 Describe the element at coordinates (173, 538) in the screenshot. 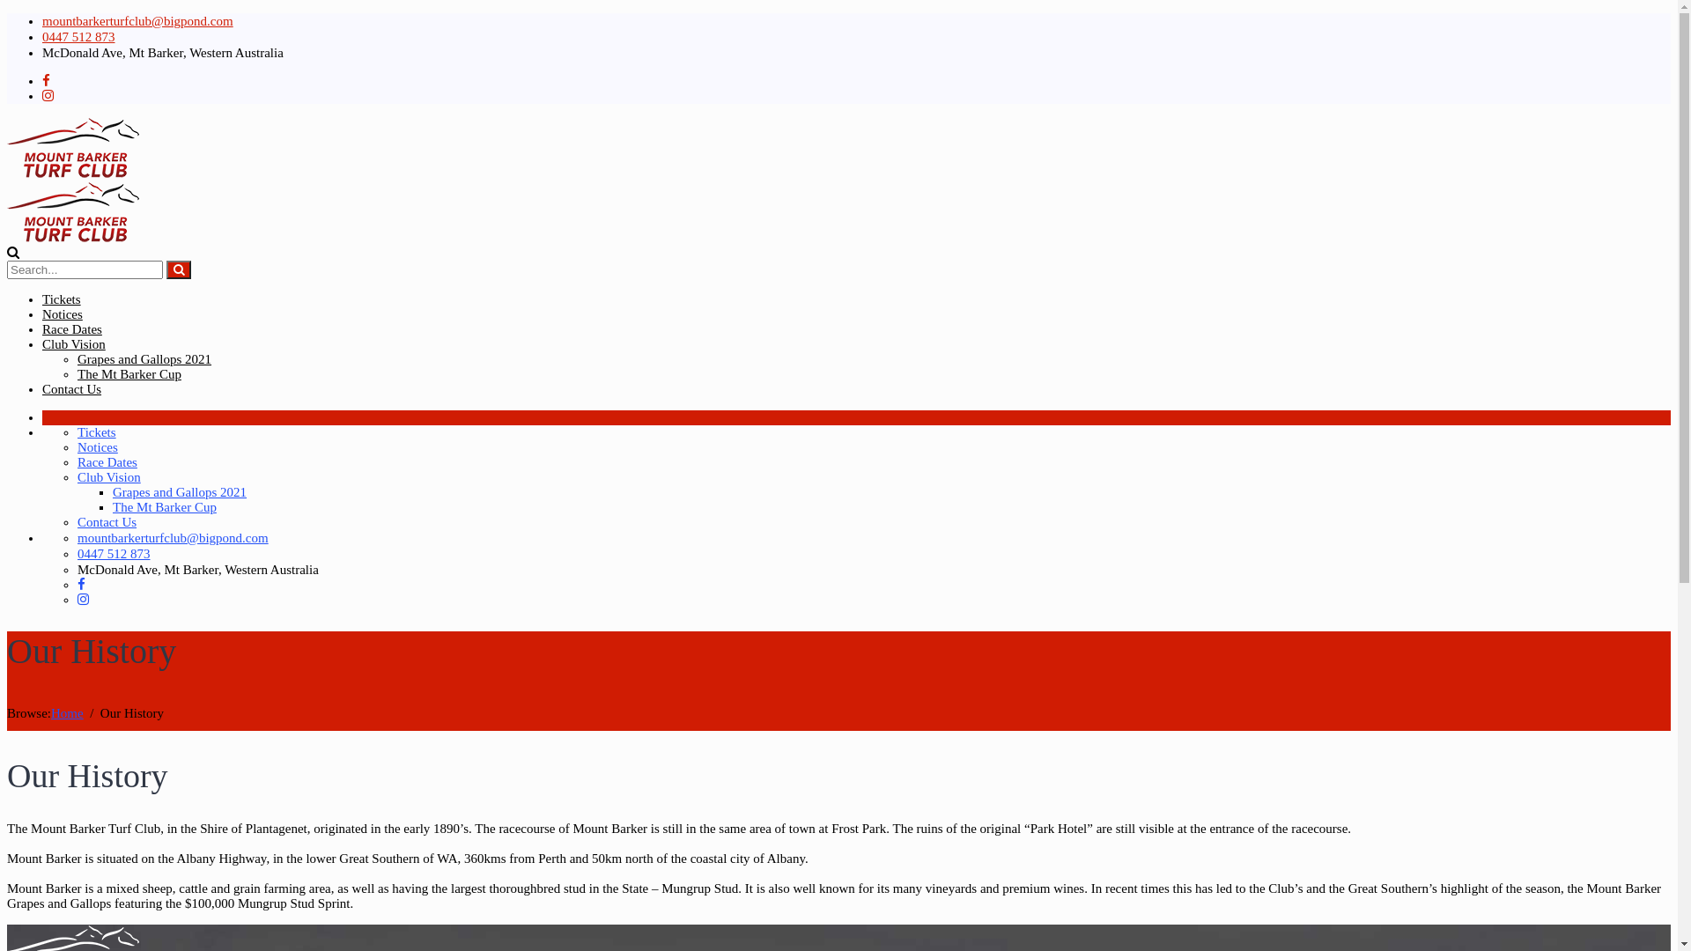

I see `mountbarkerturfclub@bigpond.com` at that location.